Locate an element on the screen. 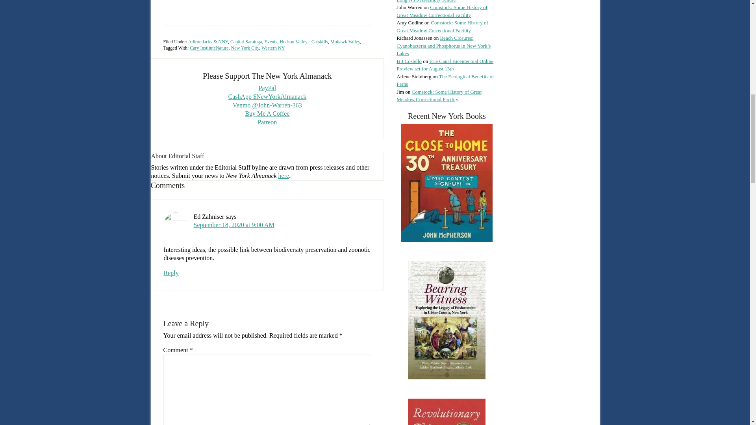  Capital-Saratoga is located at coordinates (246, 42).